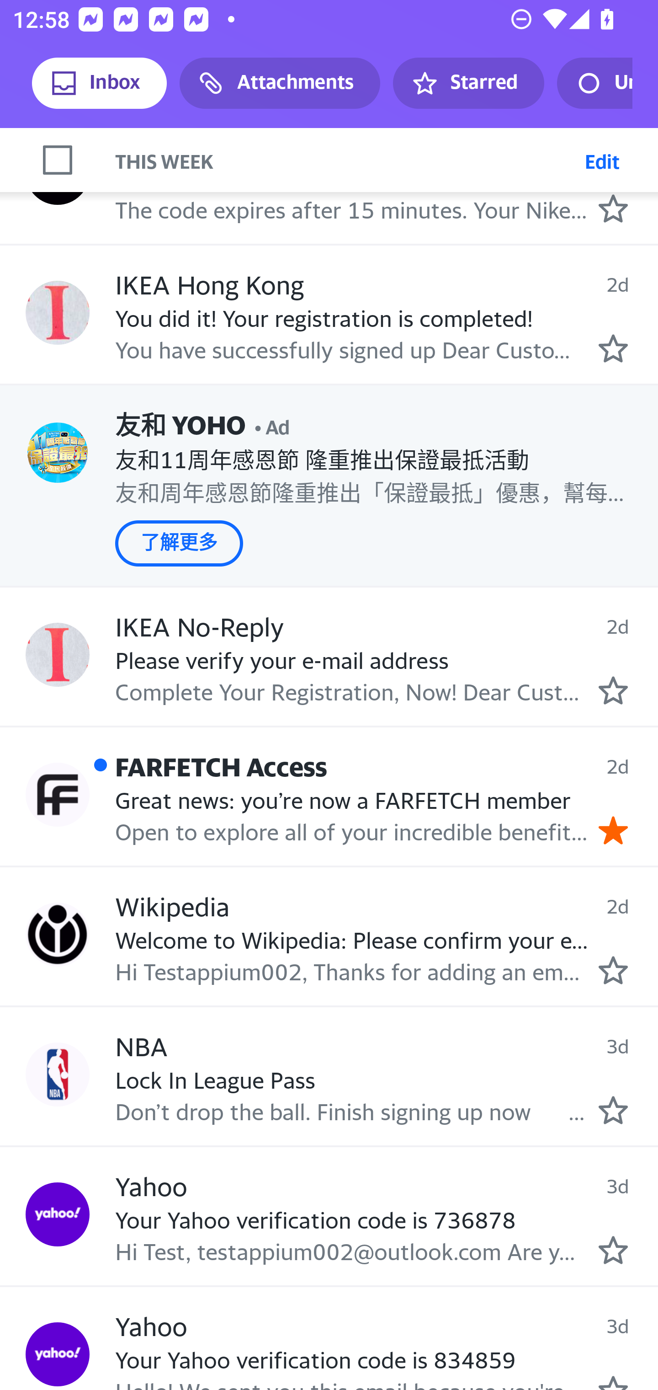  What do you see at coordinates (58, 1075) in the screenshot?
I see `Profile
NBA` at bounding box center [58, 1075].